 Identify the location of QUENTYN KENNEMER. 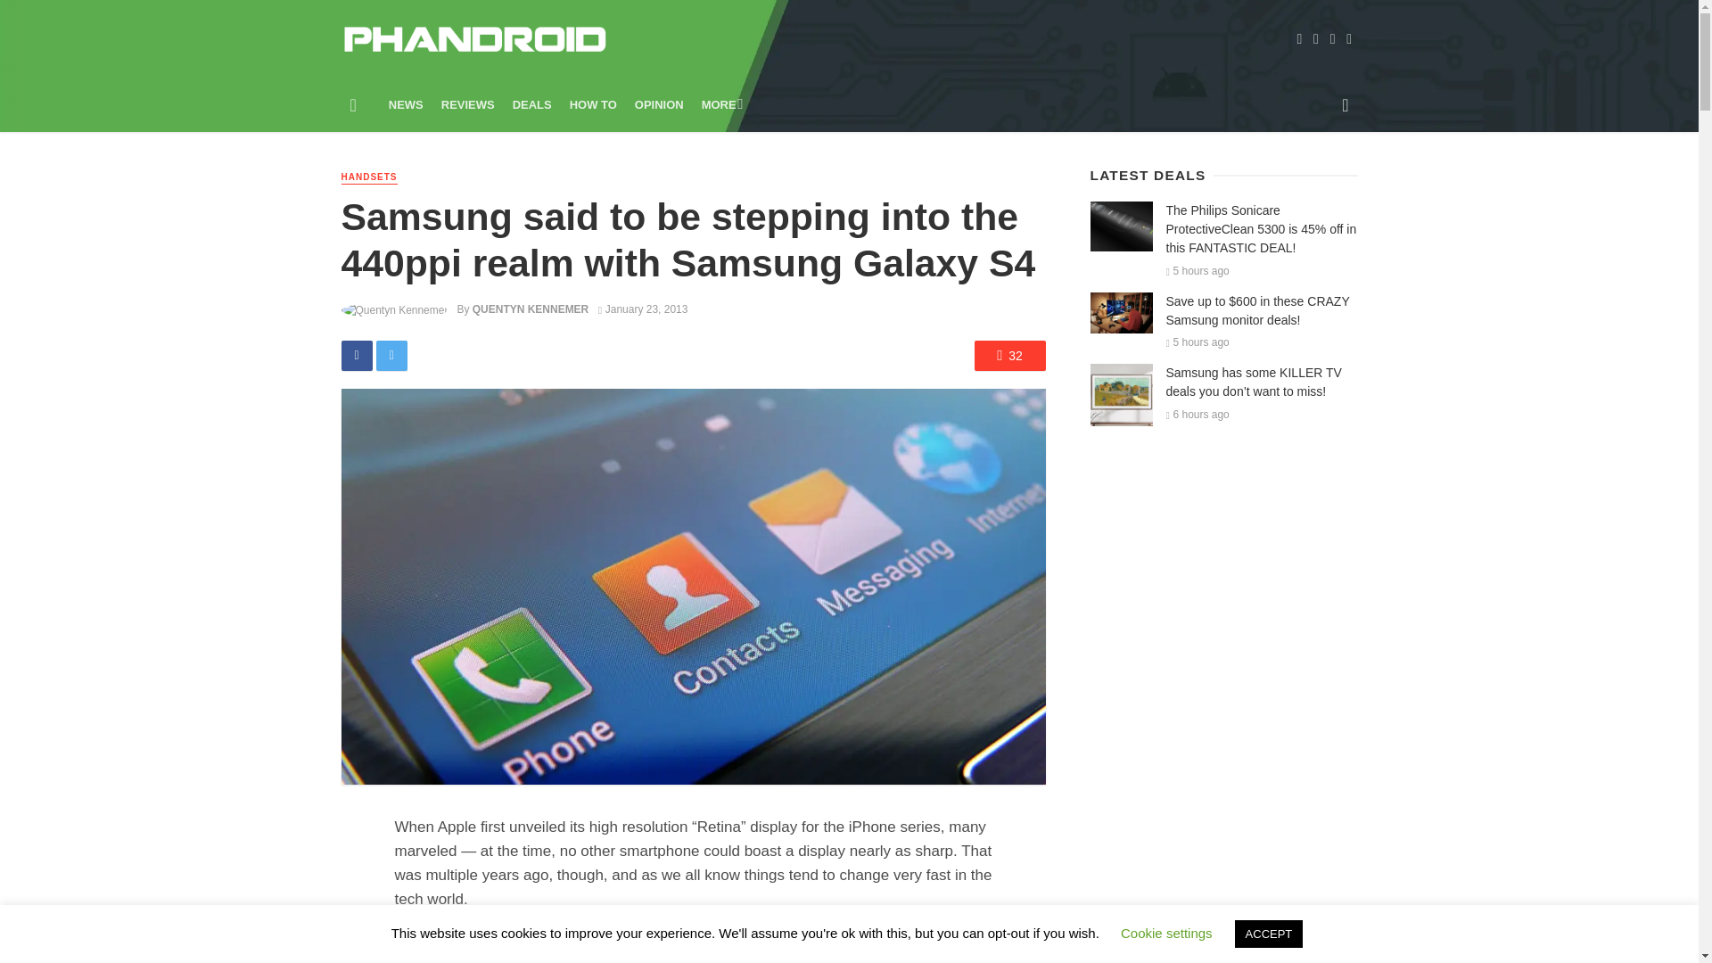
(530, 309).